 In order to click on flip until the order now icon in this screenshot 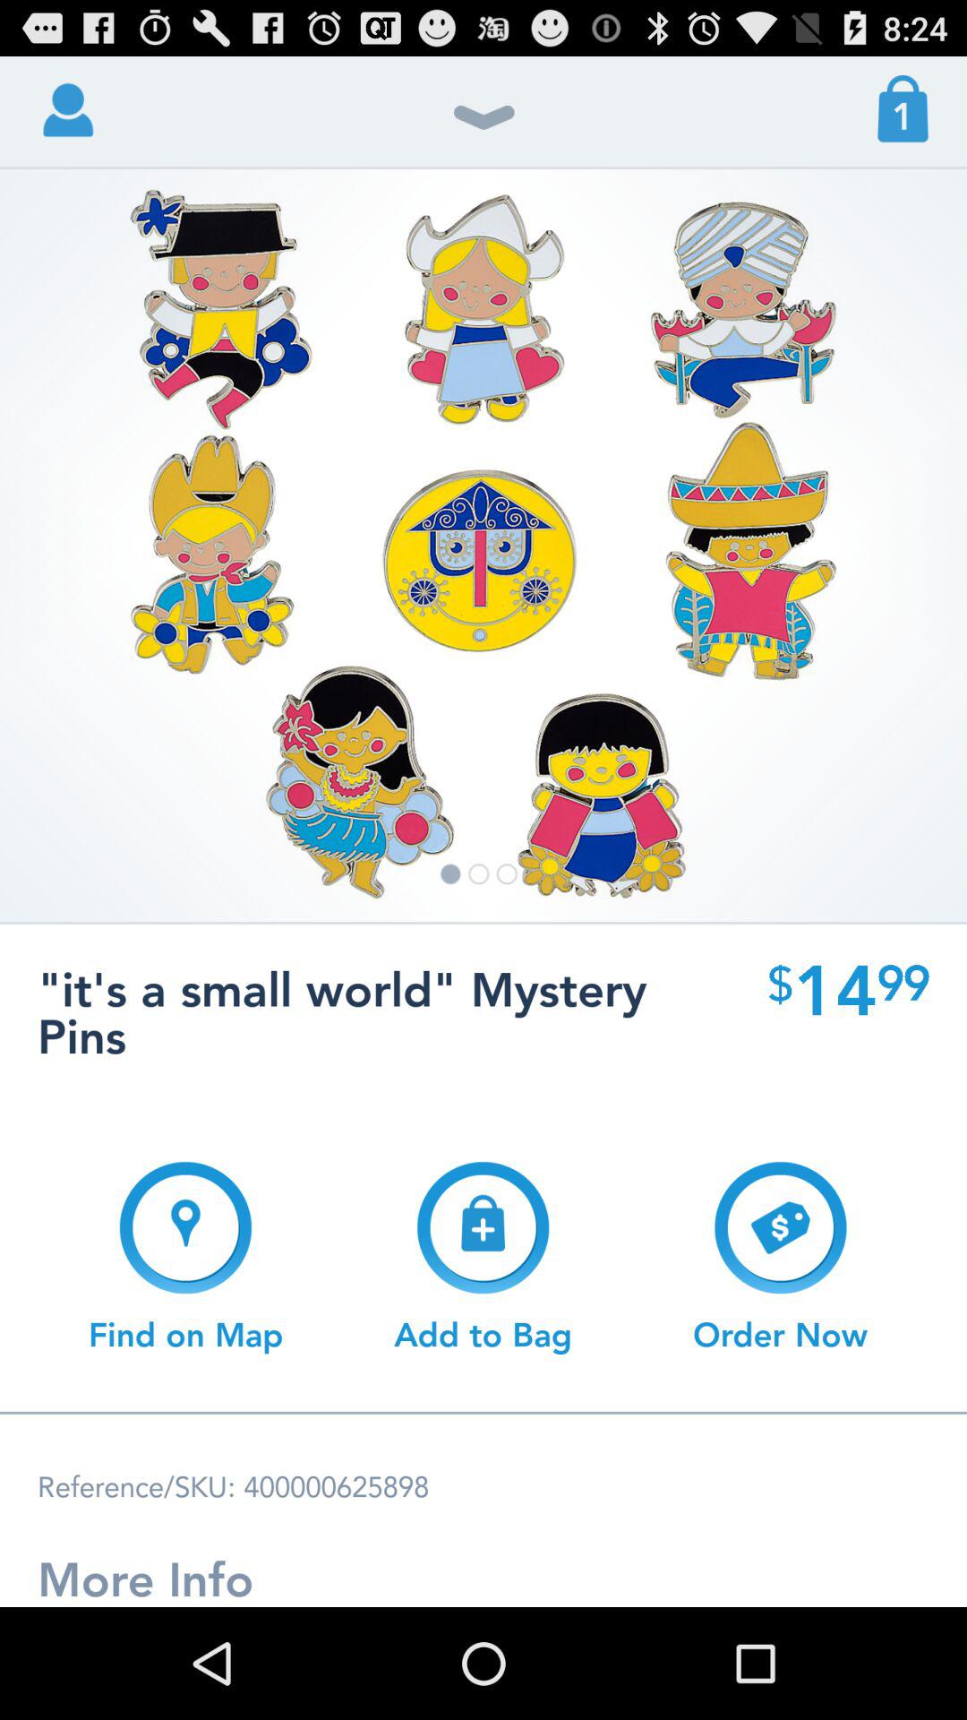, I will do `click(781, 1257)`.